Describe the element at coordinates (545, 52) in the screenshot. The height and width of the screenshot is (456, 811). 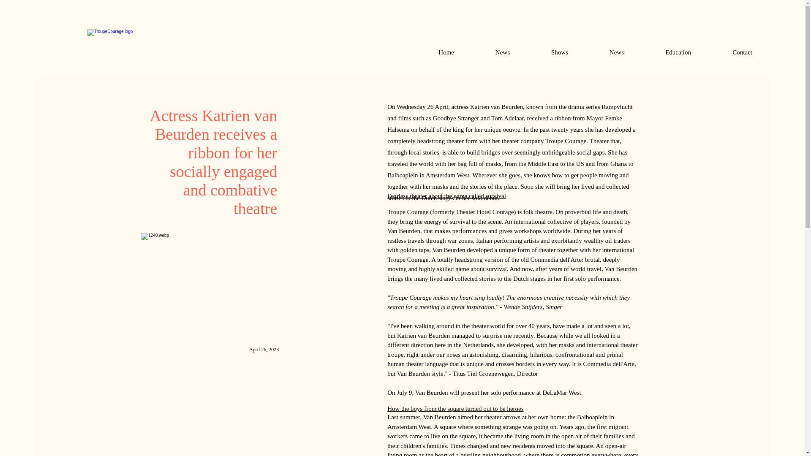
I see `Shows` at that location.